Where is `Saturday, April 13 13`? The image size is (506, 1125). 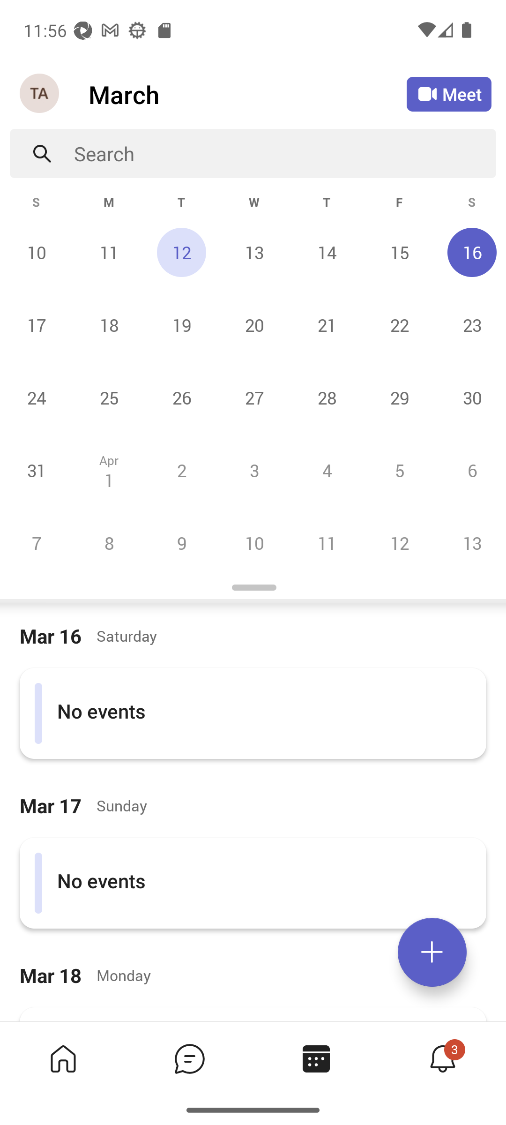
Saturday, April 13 13 is located at coordinates (470, 543).